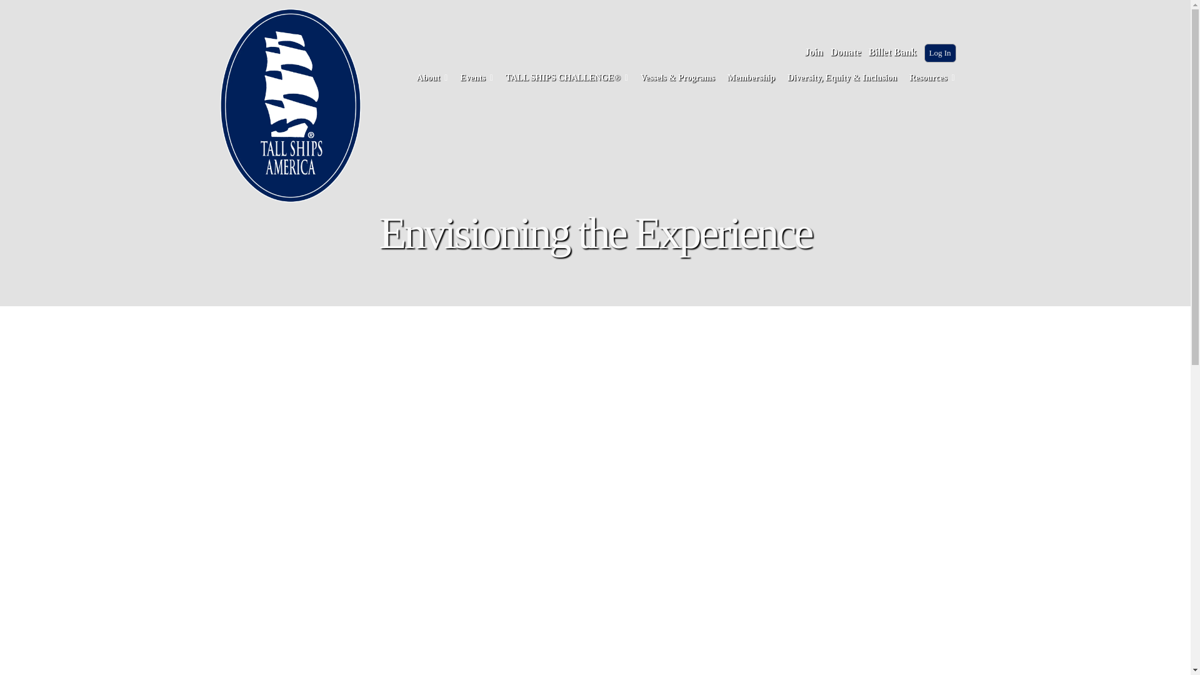 The width and height of the screenshot is (1200, 675). I want to click on Membership, so click(751, 79).